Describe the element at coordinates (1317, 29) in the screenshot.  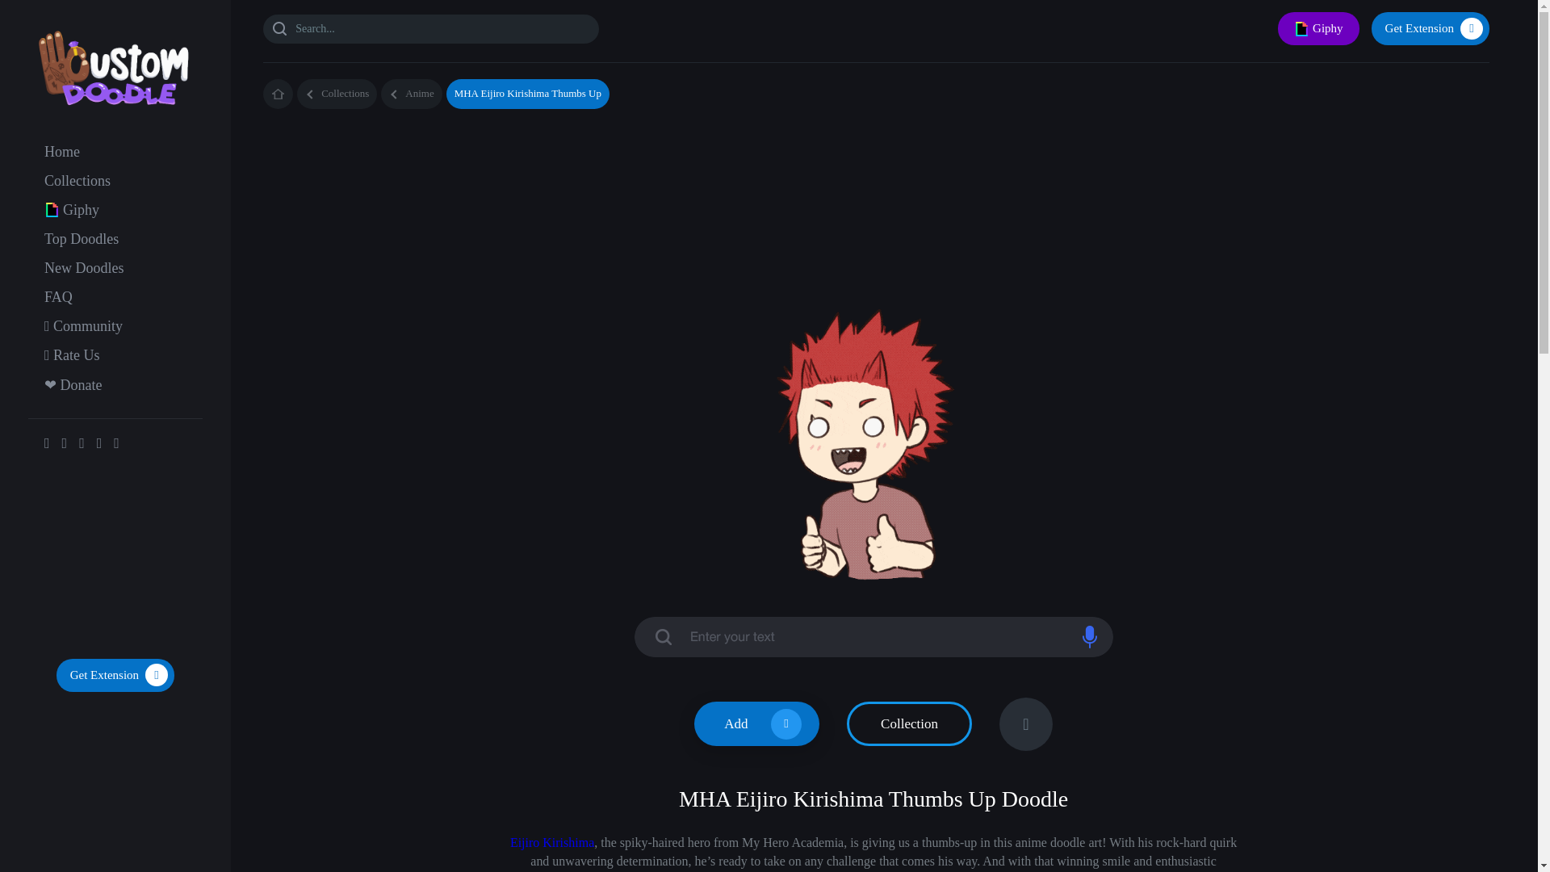
I see `Giphy` at that location.